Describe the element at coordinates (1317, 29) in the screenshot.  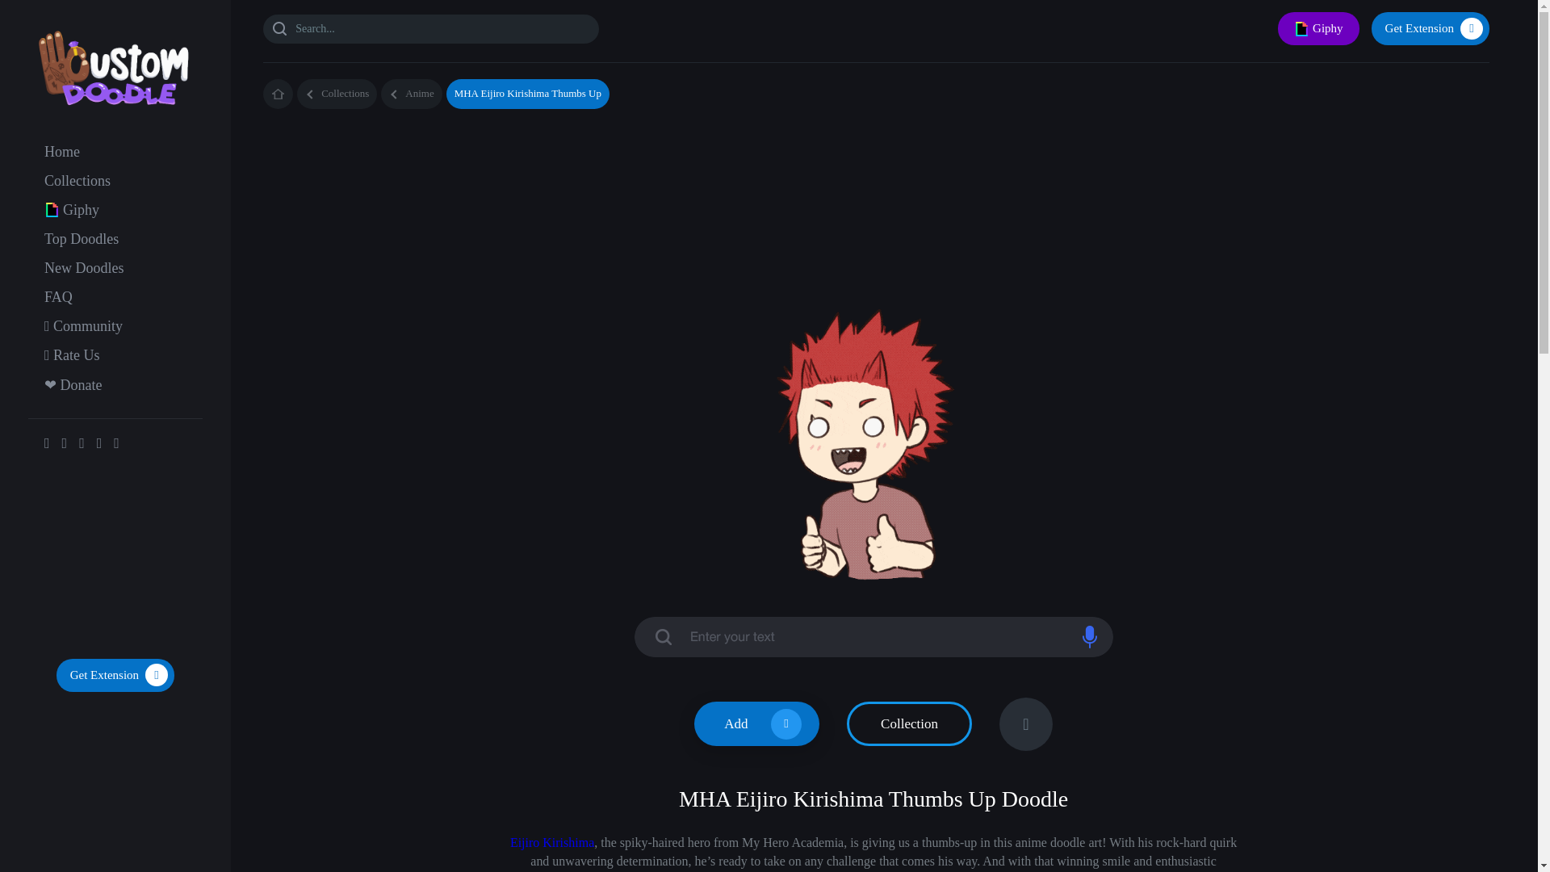
I see `Giphy` at that location.